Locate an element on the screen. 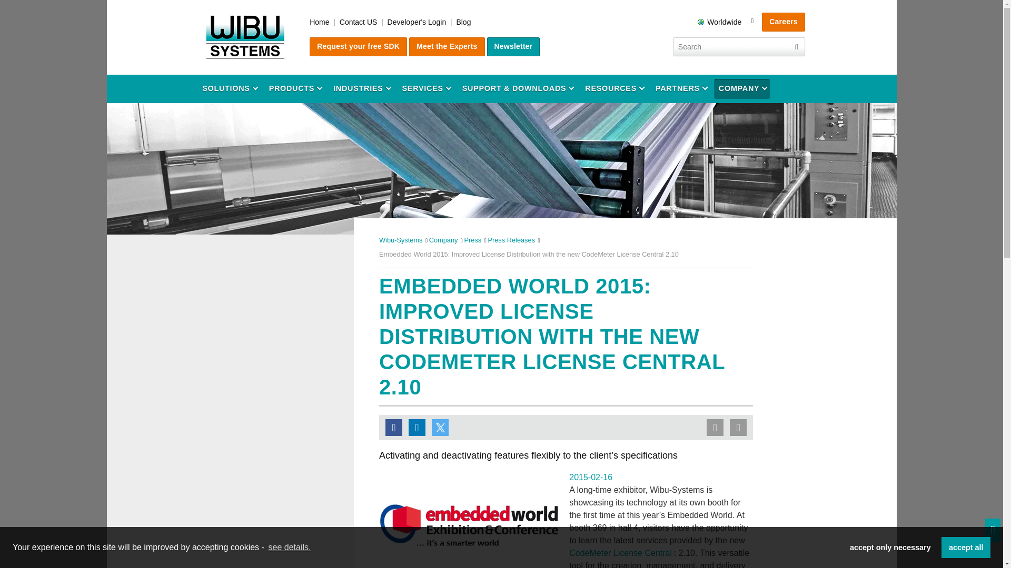 The width and height of the screenshot is (1011, 568). WIBU-SYSTEMS AG is located at coordinates (245, 37).